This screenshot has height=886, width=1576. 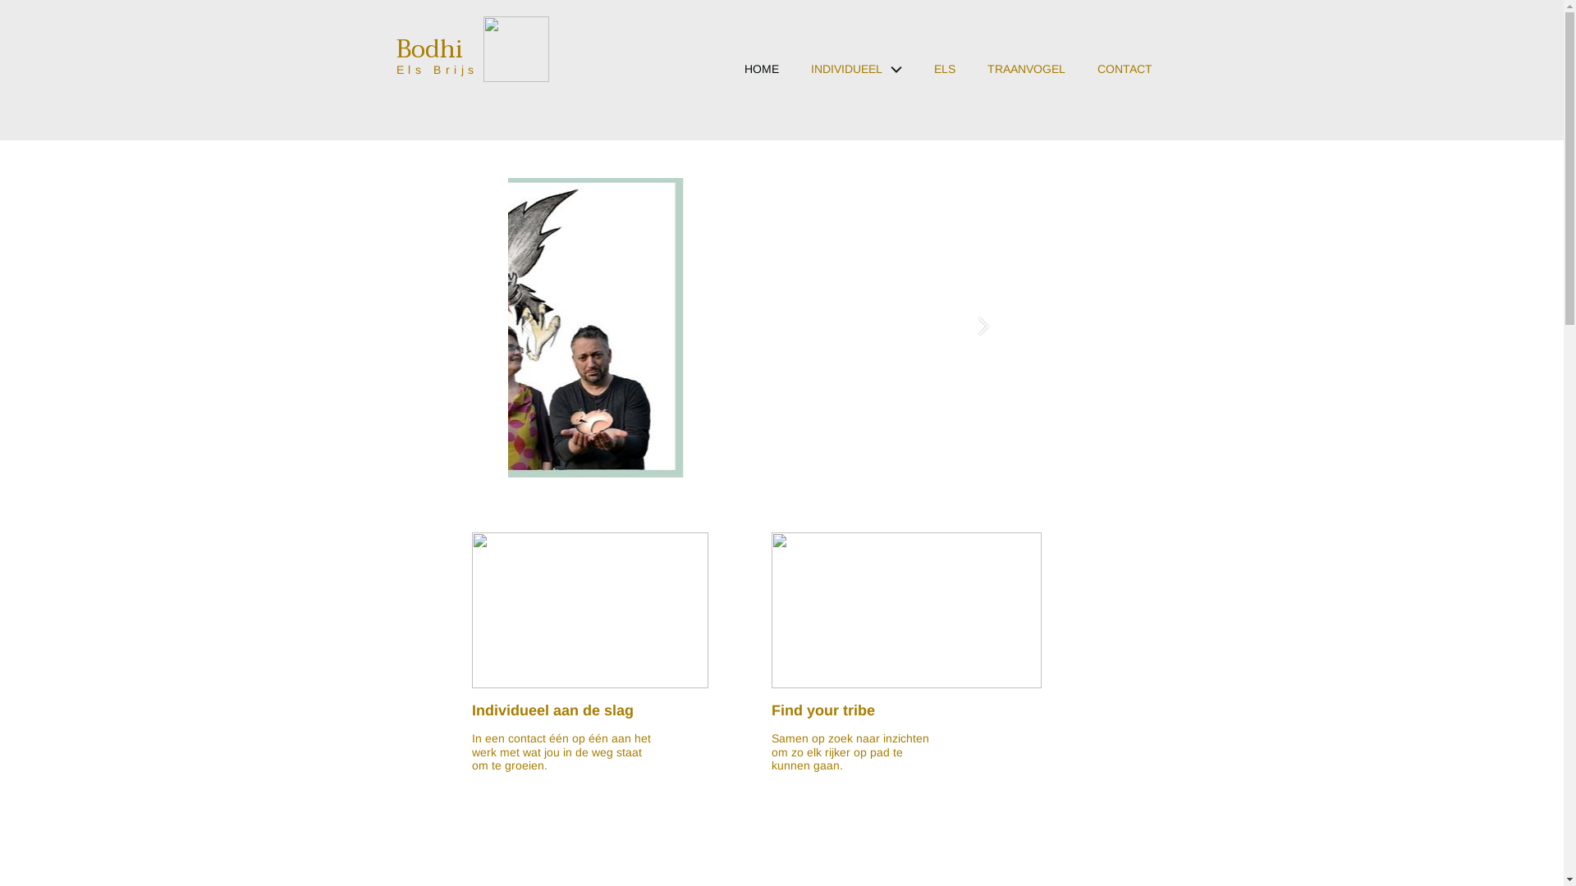 What do you see at coordinates (855, 77) in the screenshot?
I see `INDIVIDUEEL` at bounding box center [855, 77].